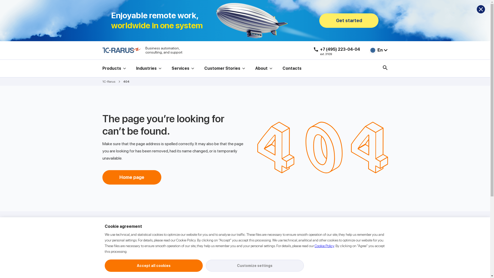 This screenshot has width=494, height=278. Describe the element at coordinates (122, 50) in the screenshot. I see `Go to main` at that location.